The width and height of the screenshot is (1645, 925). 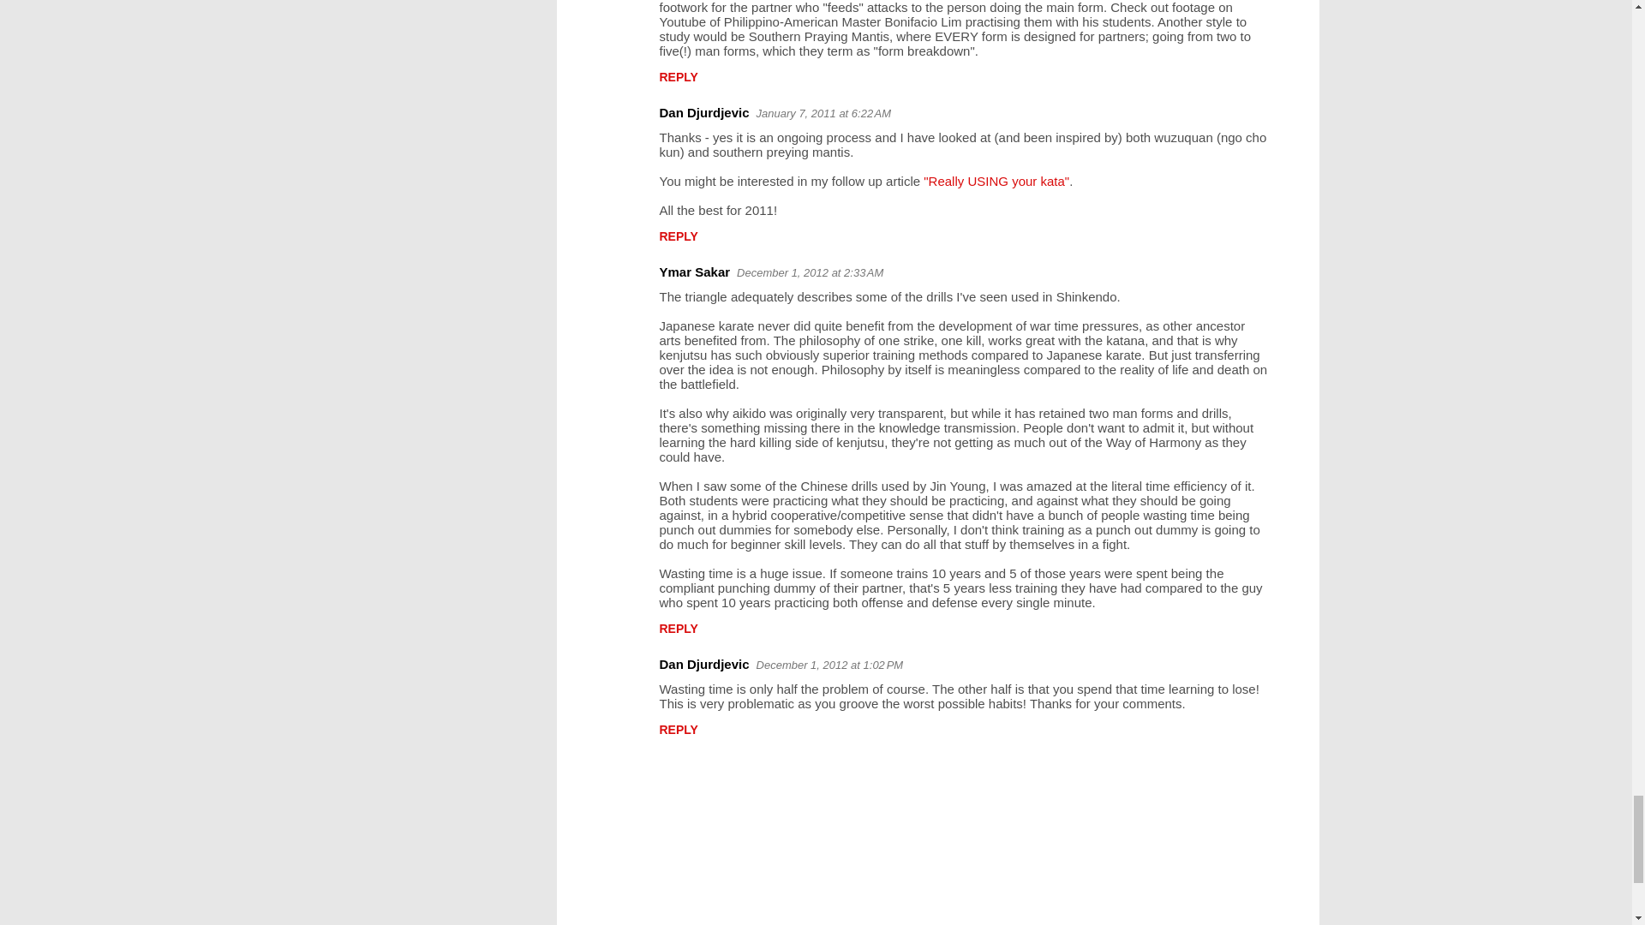 What do you see at coordinates (704, 113) in the screenshot?
I see `Dan Djurdjevic` at bounding box center [704, 113].